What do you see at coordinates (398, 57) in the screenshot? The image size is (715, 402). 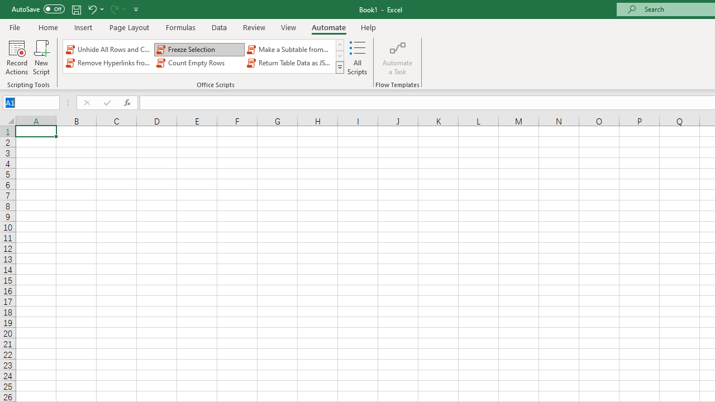 I see `Automate a Task` at bounding box center [398, 57].